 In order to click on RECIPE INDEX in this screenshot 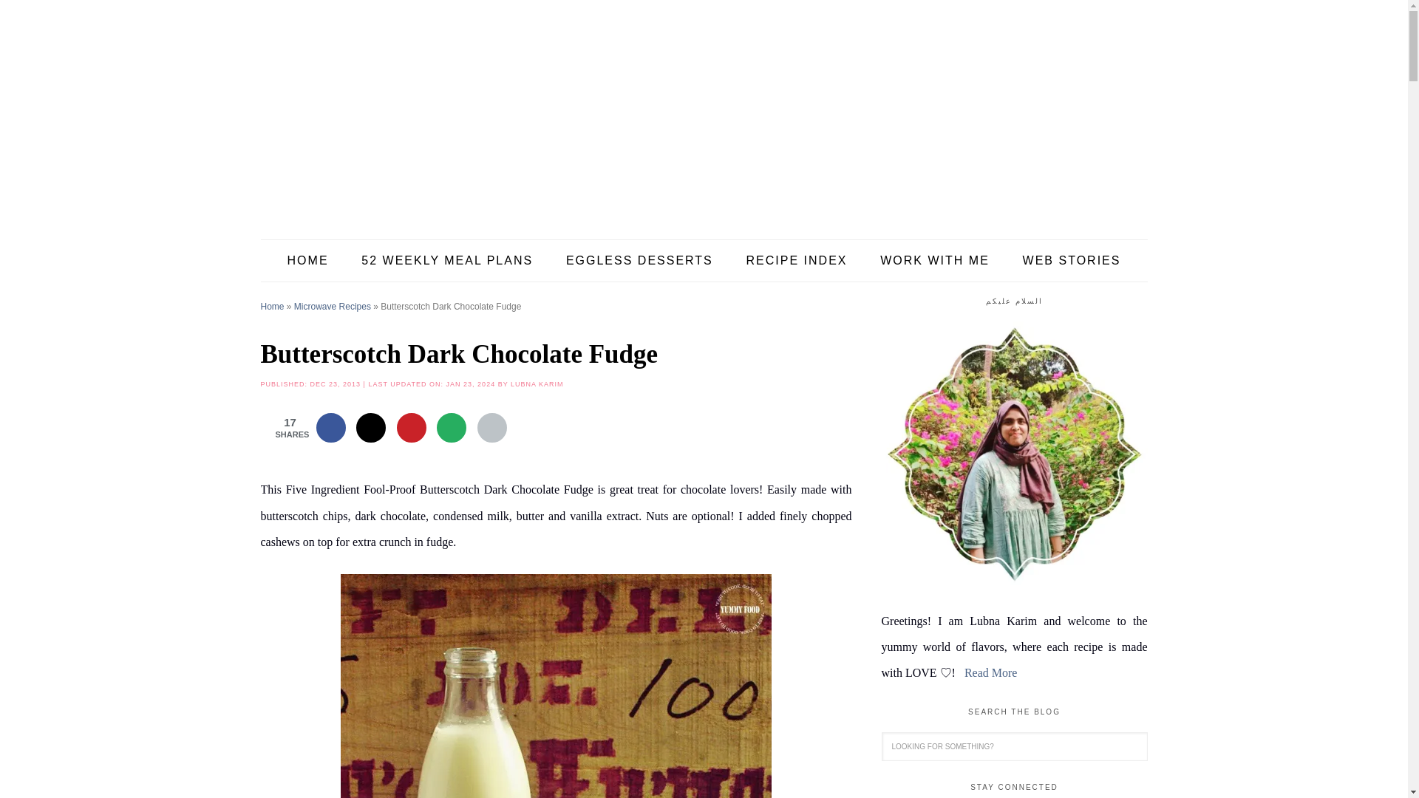, I will do `click(797, 261)`.